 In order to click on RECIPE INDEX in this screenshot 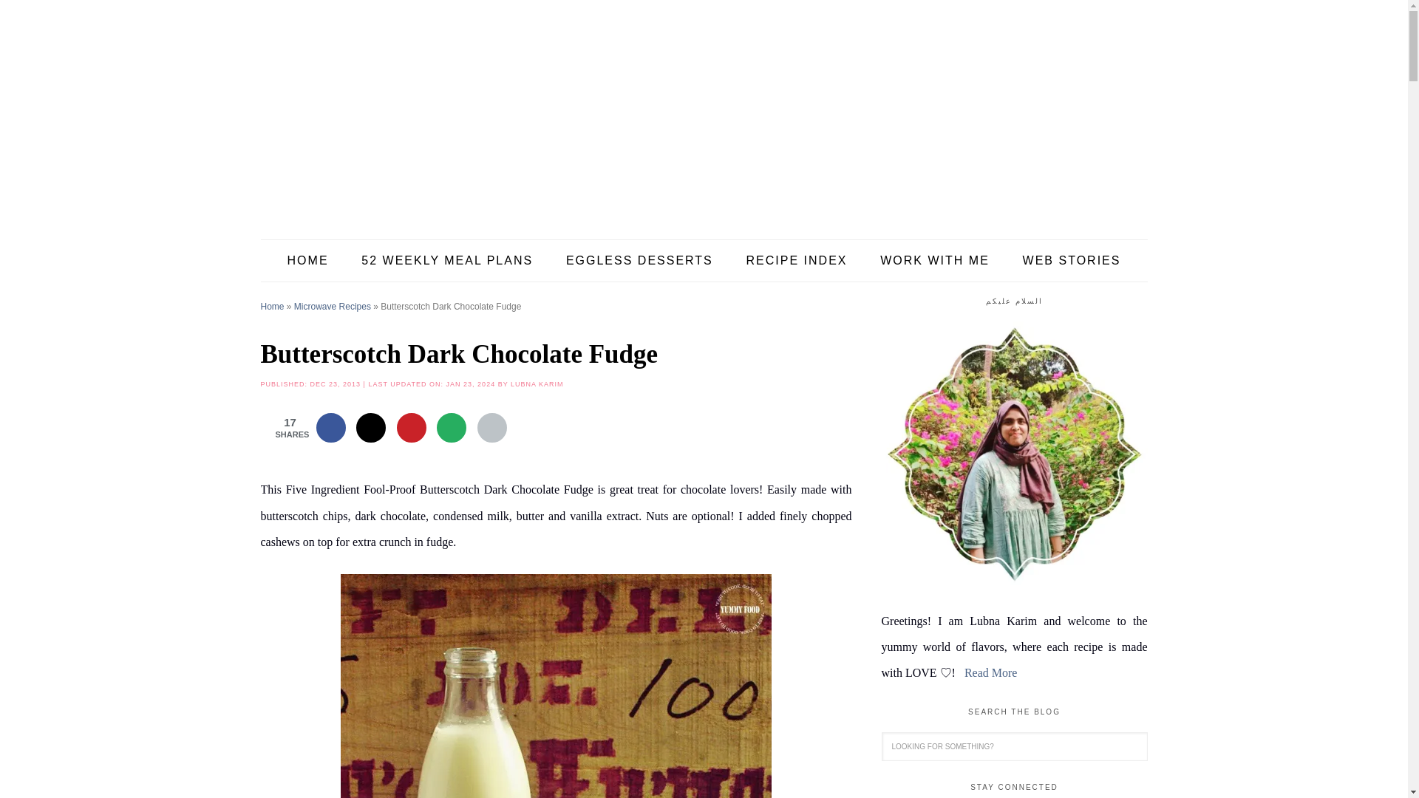, I will do `click(797, 261)`.